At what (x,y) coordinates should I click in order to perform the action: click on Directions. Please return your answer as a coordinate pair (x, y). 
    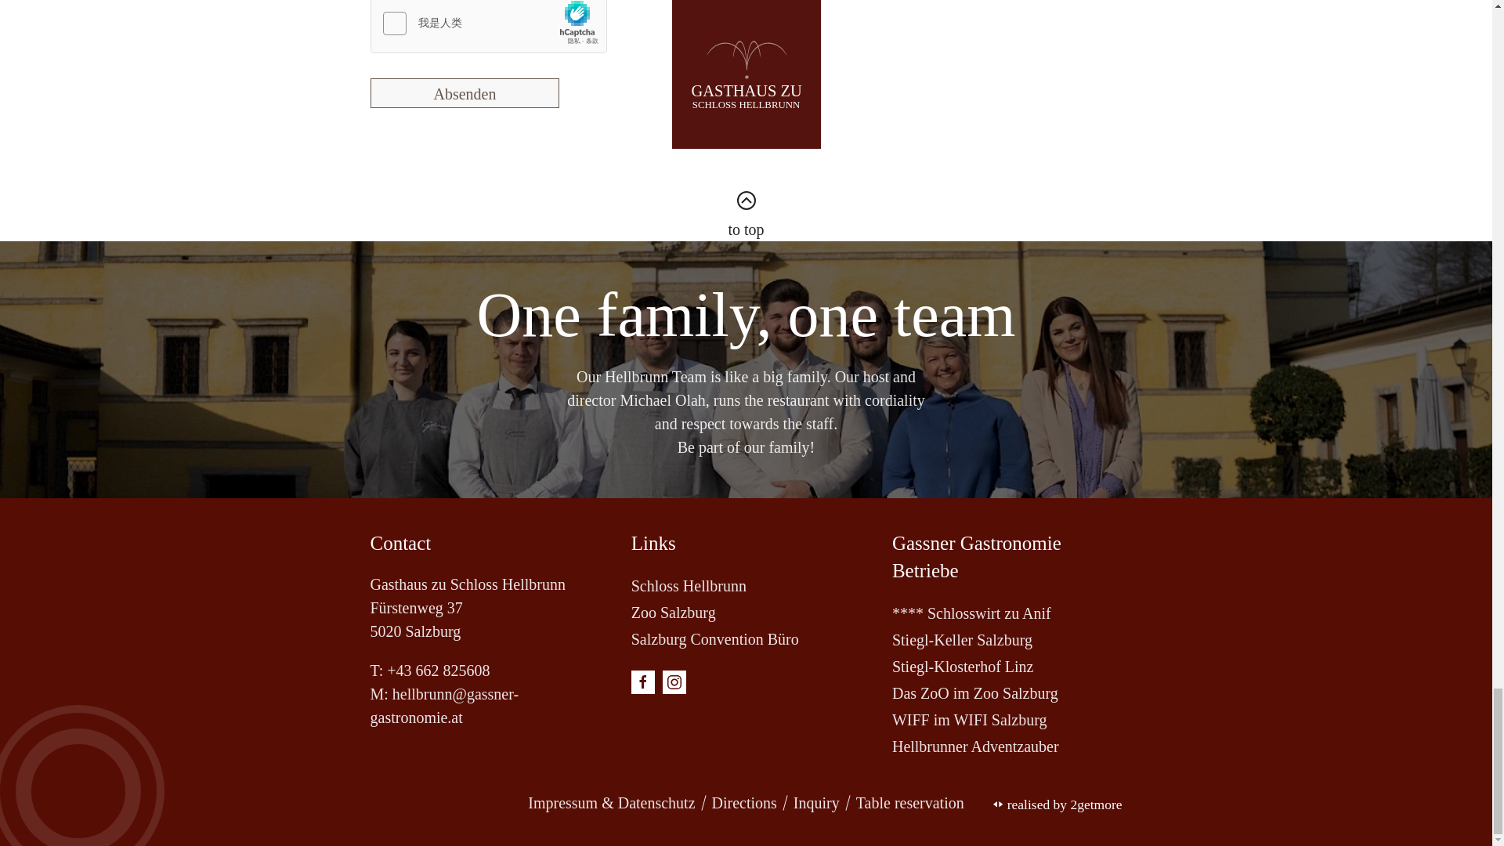
    Looking at the image, I should click on (744, 802).